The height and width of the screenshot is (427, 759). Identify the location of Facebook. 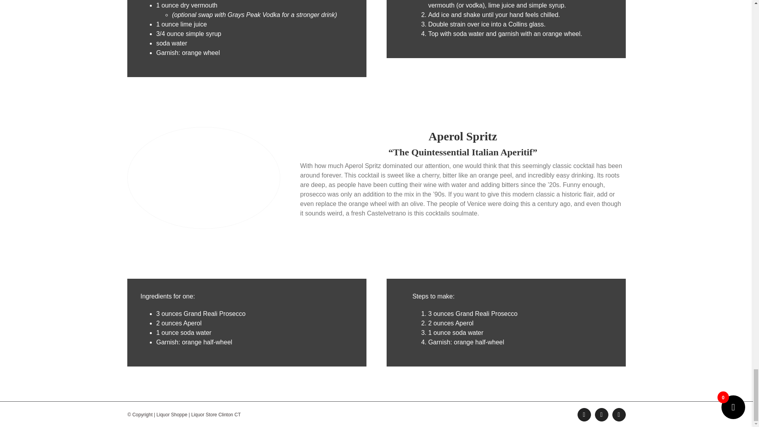
(583, 414).